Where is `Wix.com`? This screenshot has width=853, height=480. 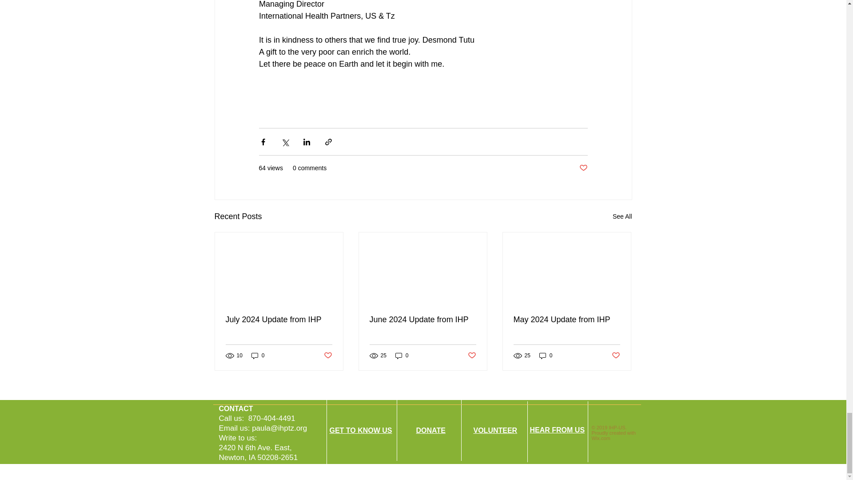 Wix.com is located at coordinates (601, 438).